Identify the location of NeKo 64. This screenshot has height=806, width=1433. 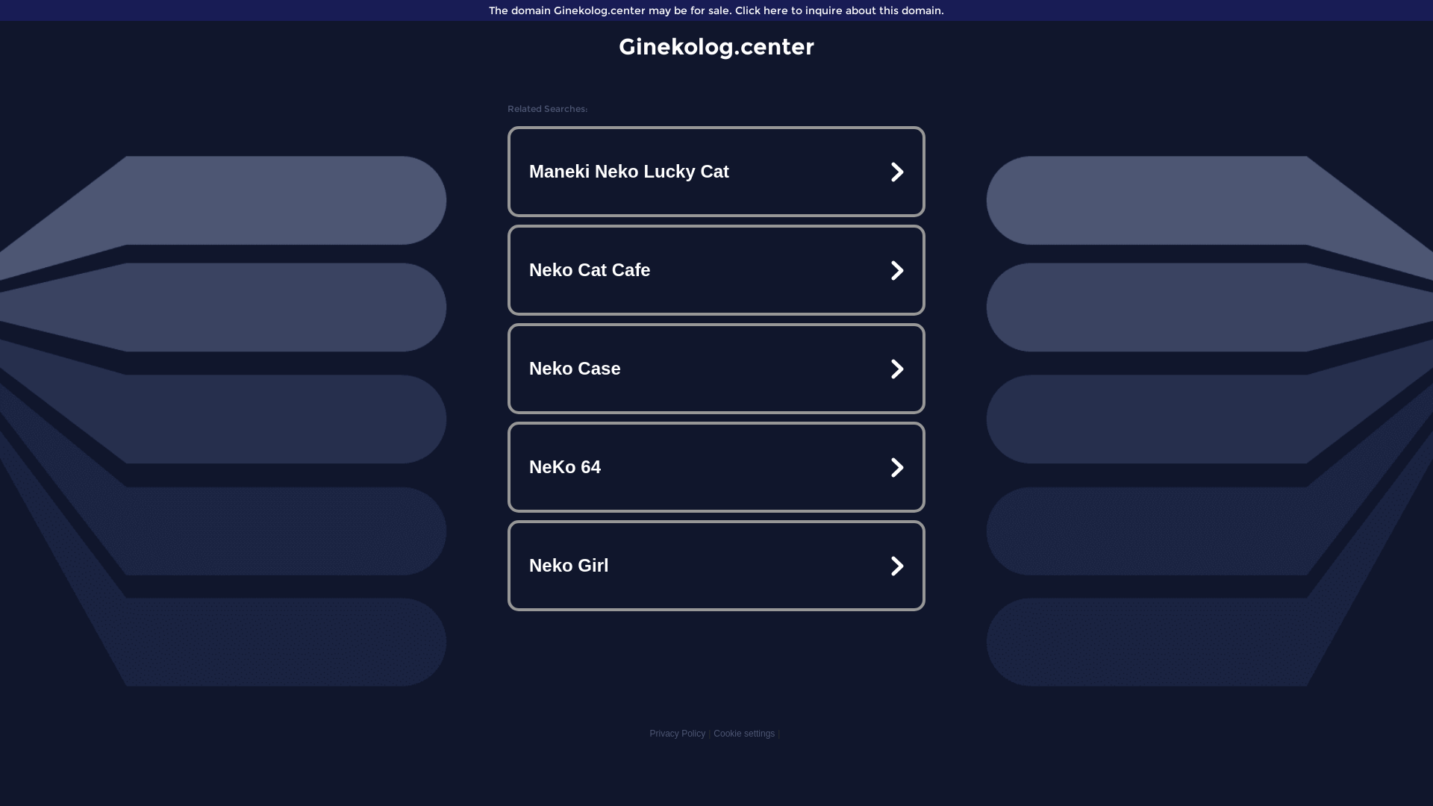
(716, 467).